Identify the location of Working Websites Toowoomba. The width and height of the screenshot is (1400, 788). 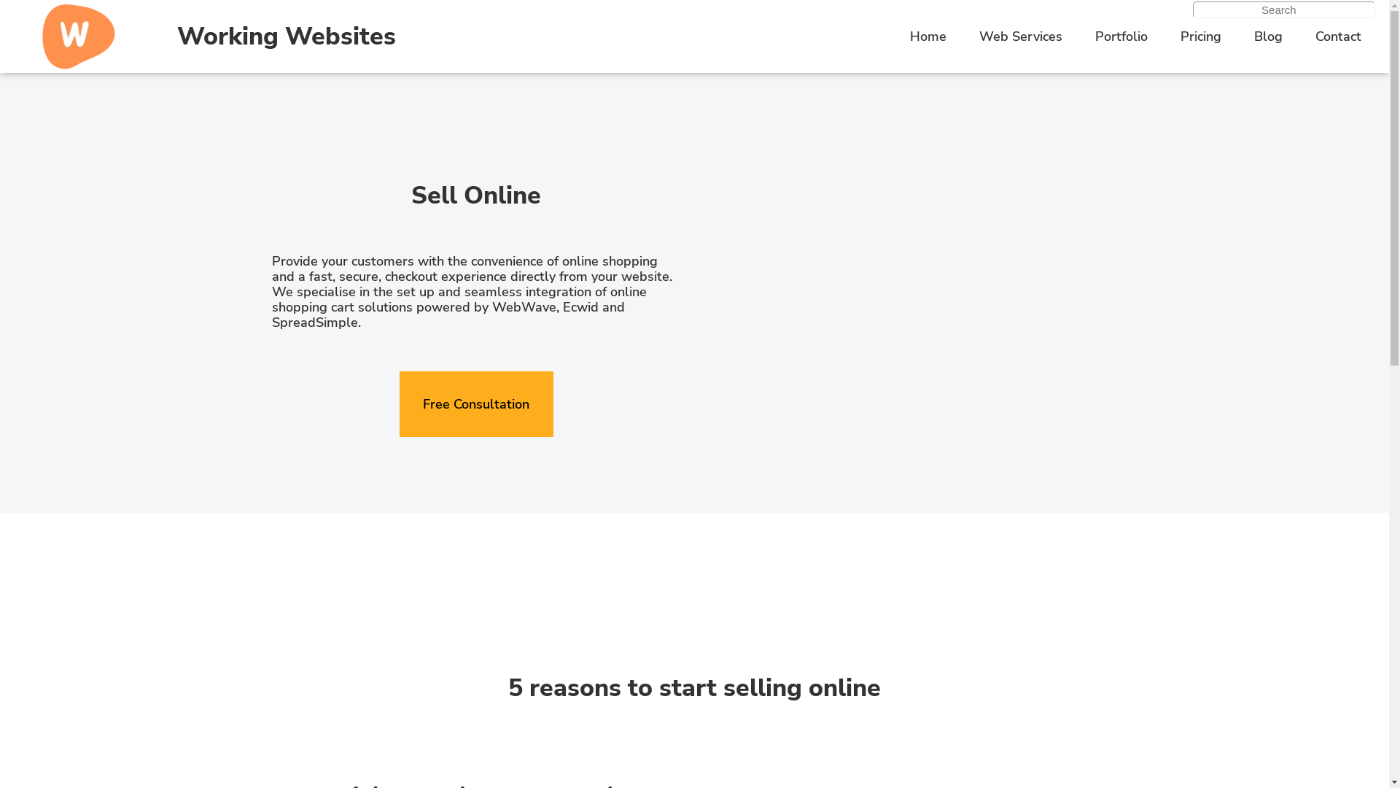
(79, 36).